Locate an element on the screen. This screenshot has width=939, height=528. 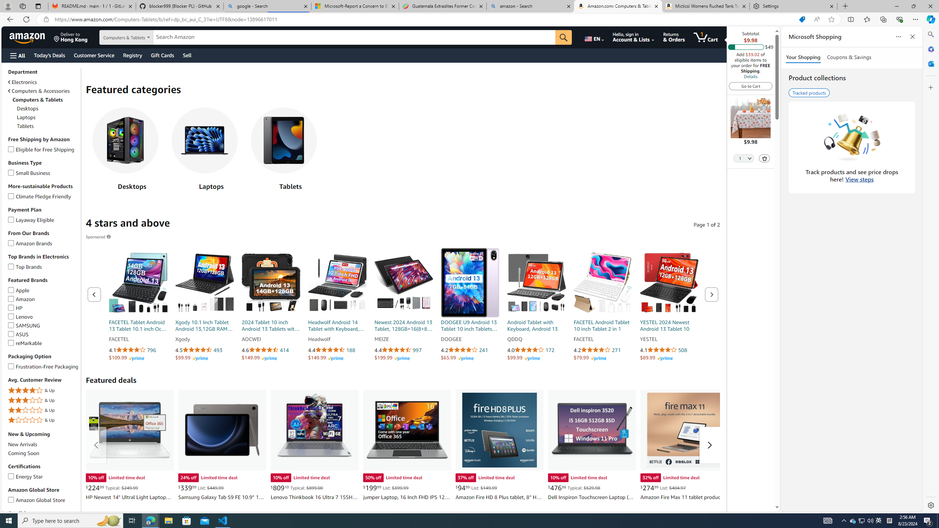
Amazon Brands is located at coordinates (11, 242).